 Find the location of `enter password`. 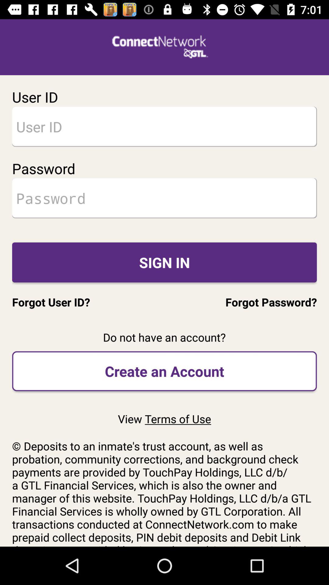

enter password is located at coordinates (164, 198).